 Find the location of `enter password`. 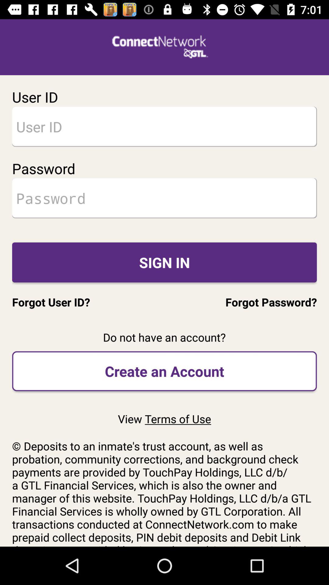

enter password is located at coordinates (164, 198).